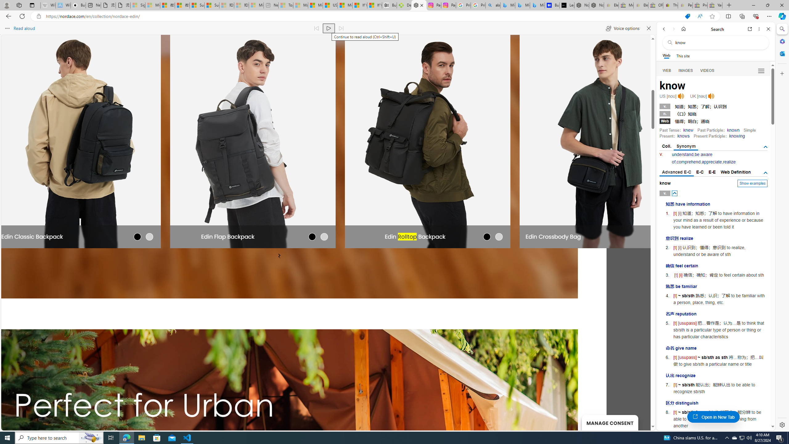  What do you see at coordinates (138, 5) in the screenshot?
I see `Sign in to your Microsoft account - Sleeping` at bounding box center [138, 5].